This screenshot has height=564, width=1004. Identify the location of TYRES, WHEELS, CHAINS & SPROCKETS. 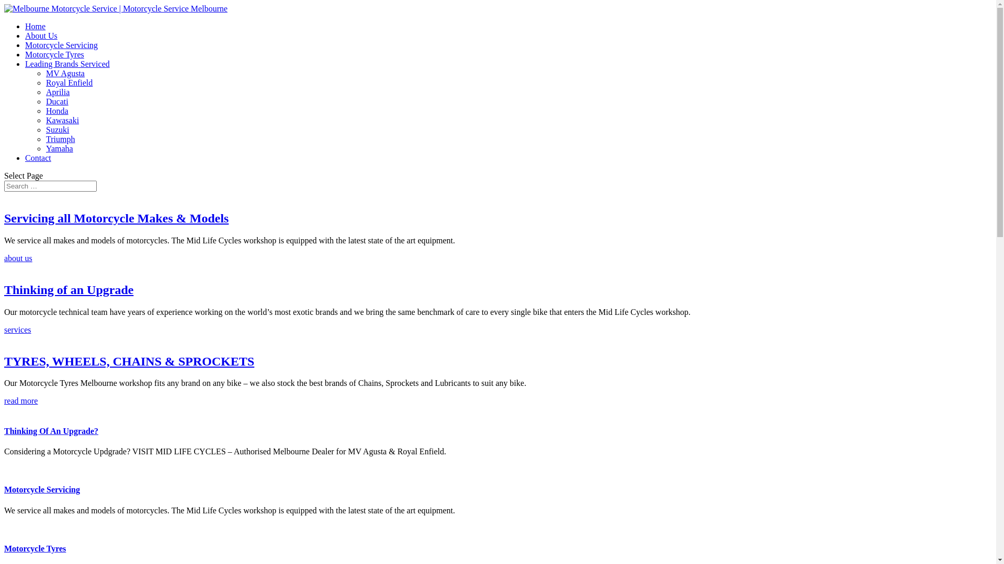
(129, 361).